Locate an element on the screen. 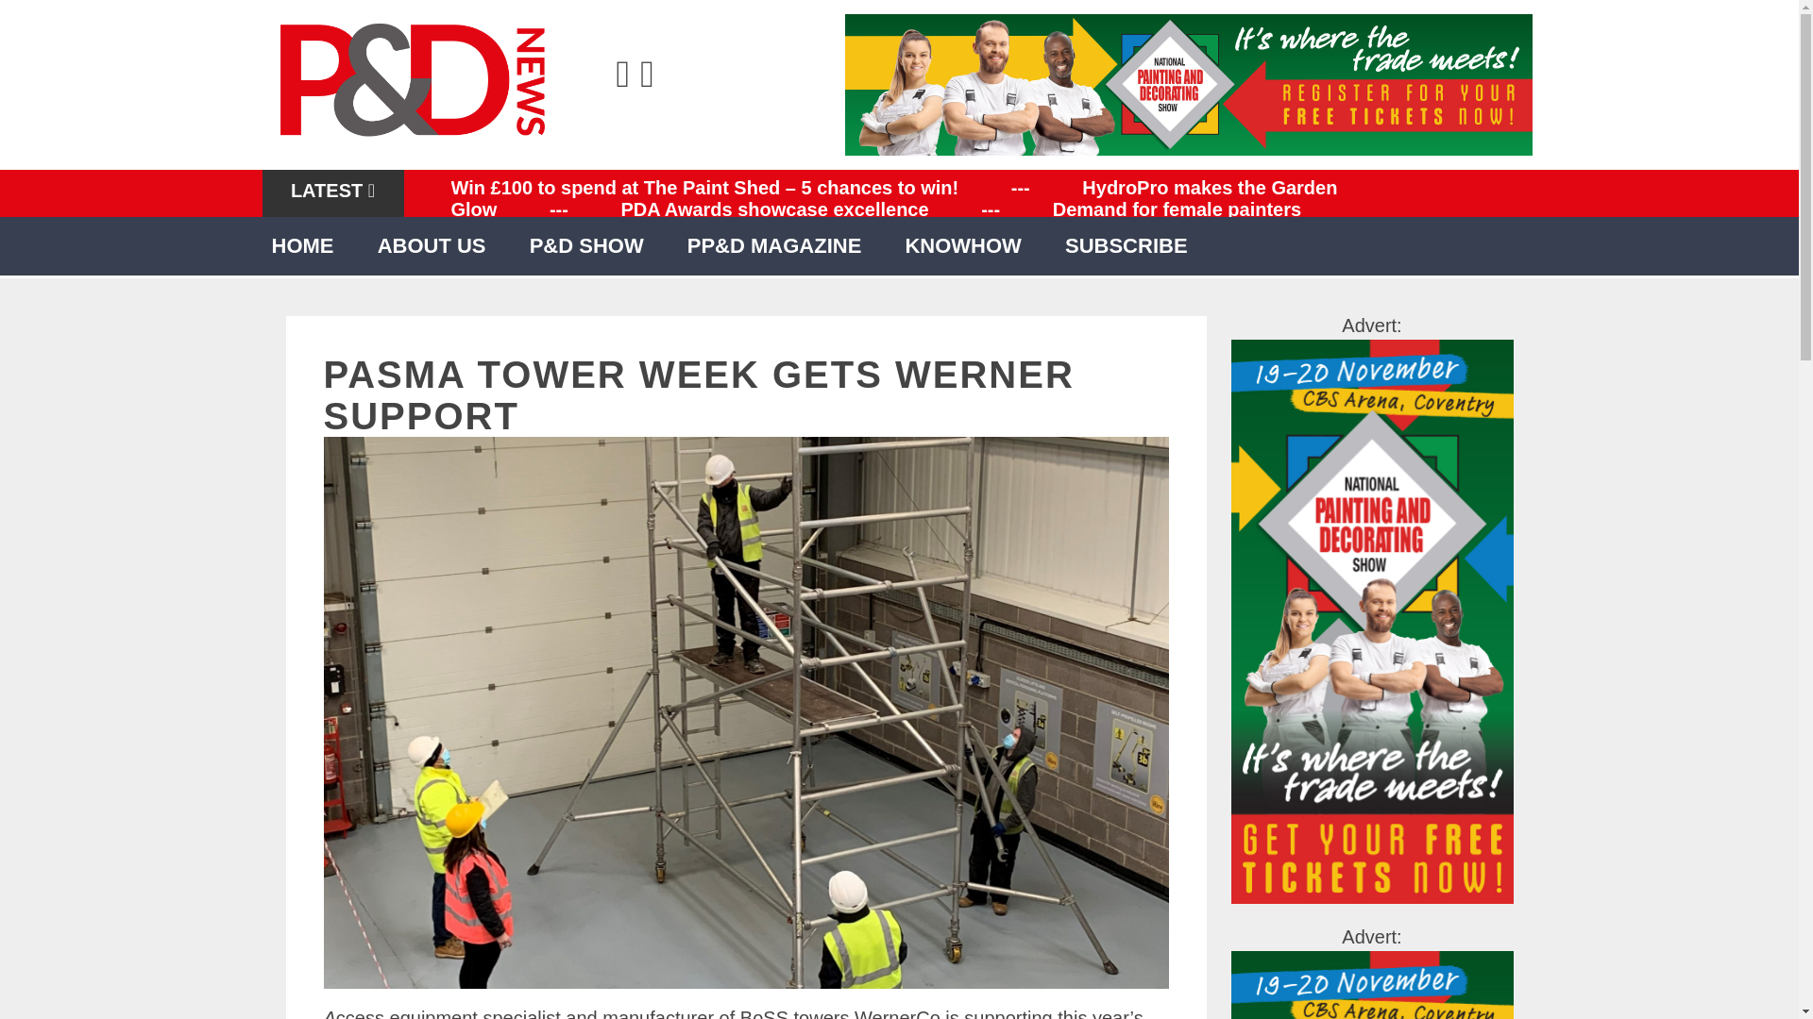 The image size is (1813, 1019). --- is located at coordinates (990, 209).